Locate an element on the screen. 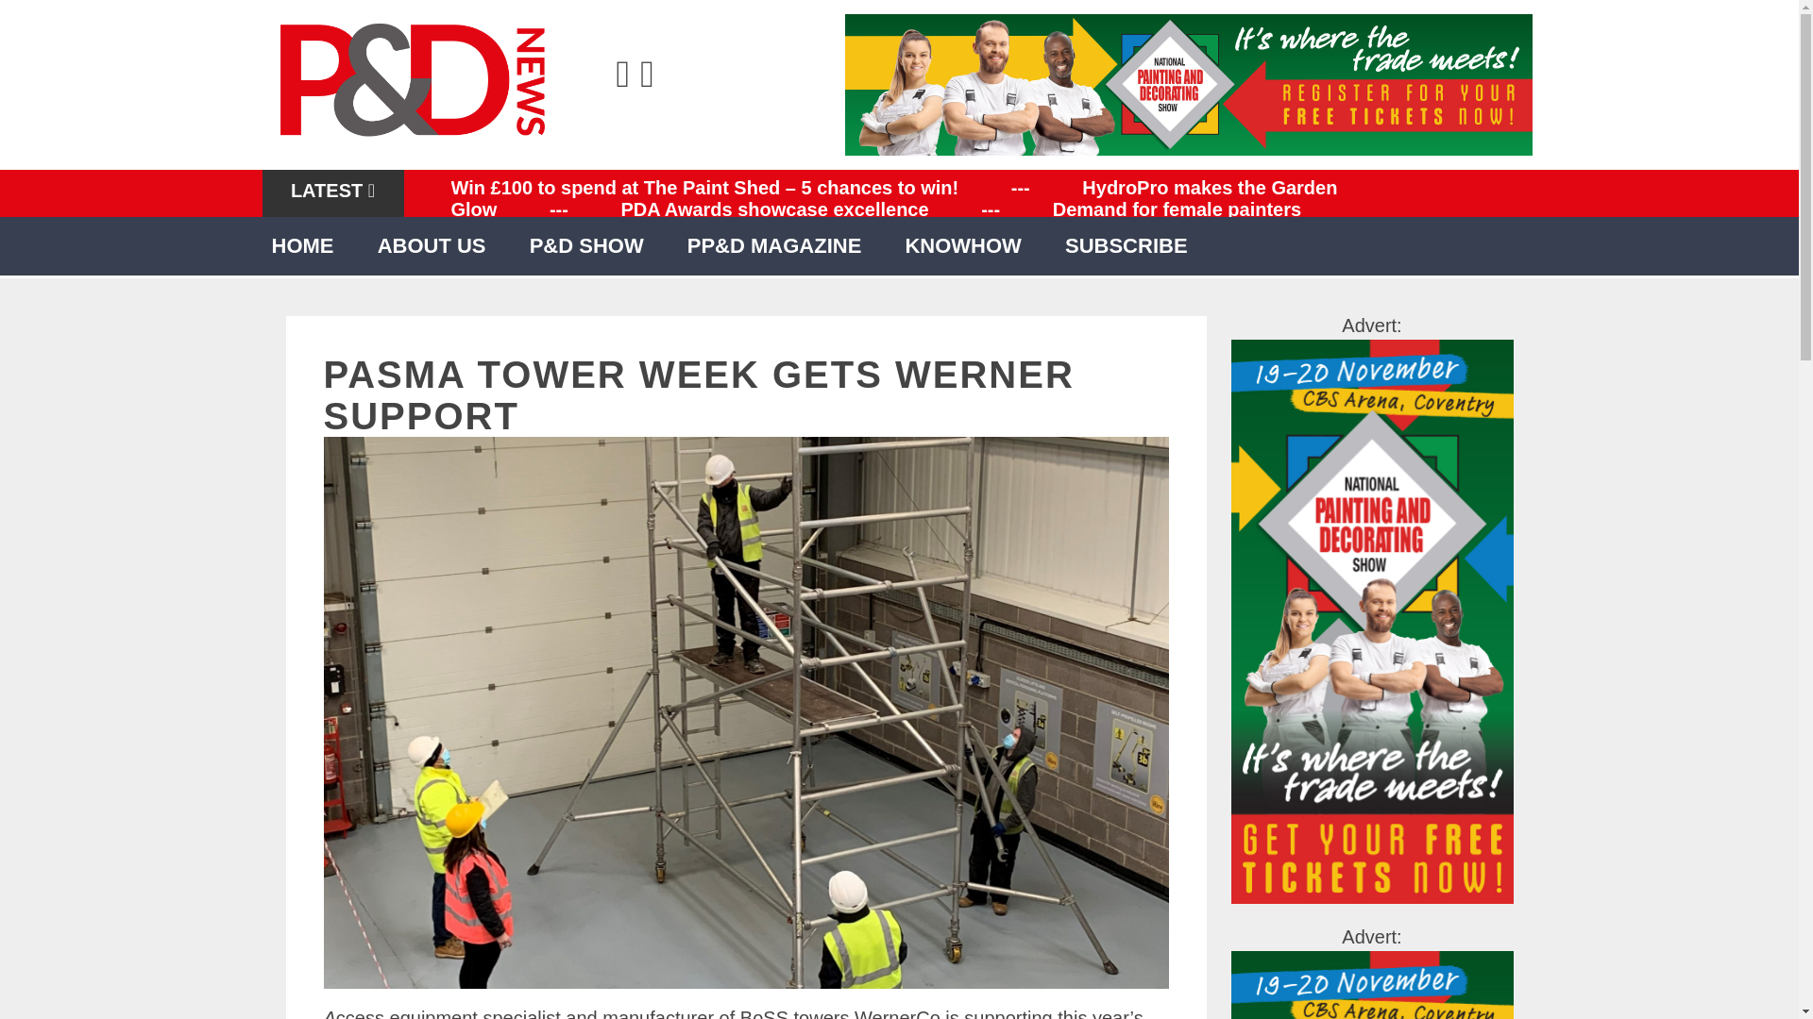 The image size is (1813, 1019). --- is located at coordinates (990, 209).